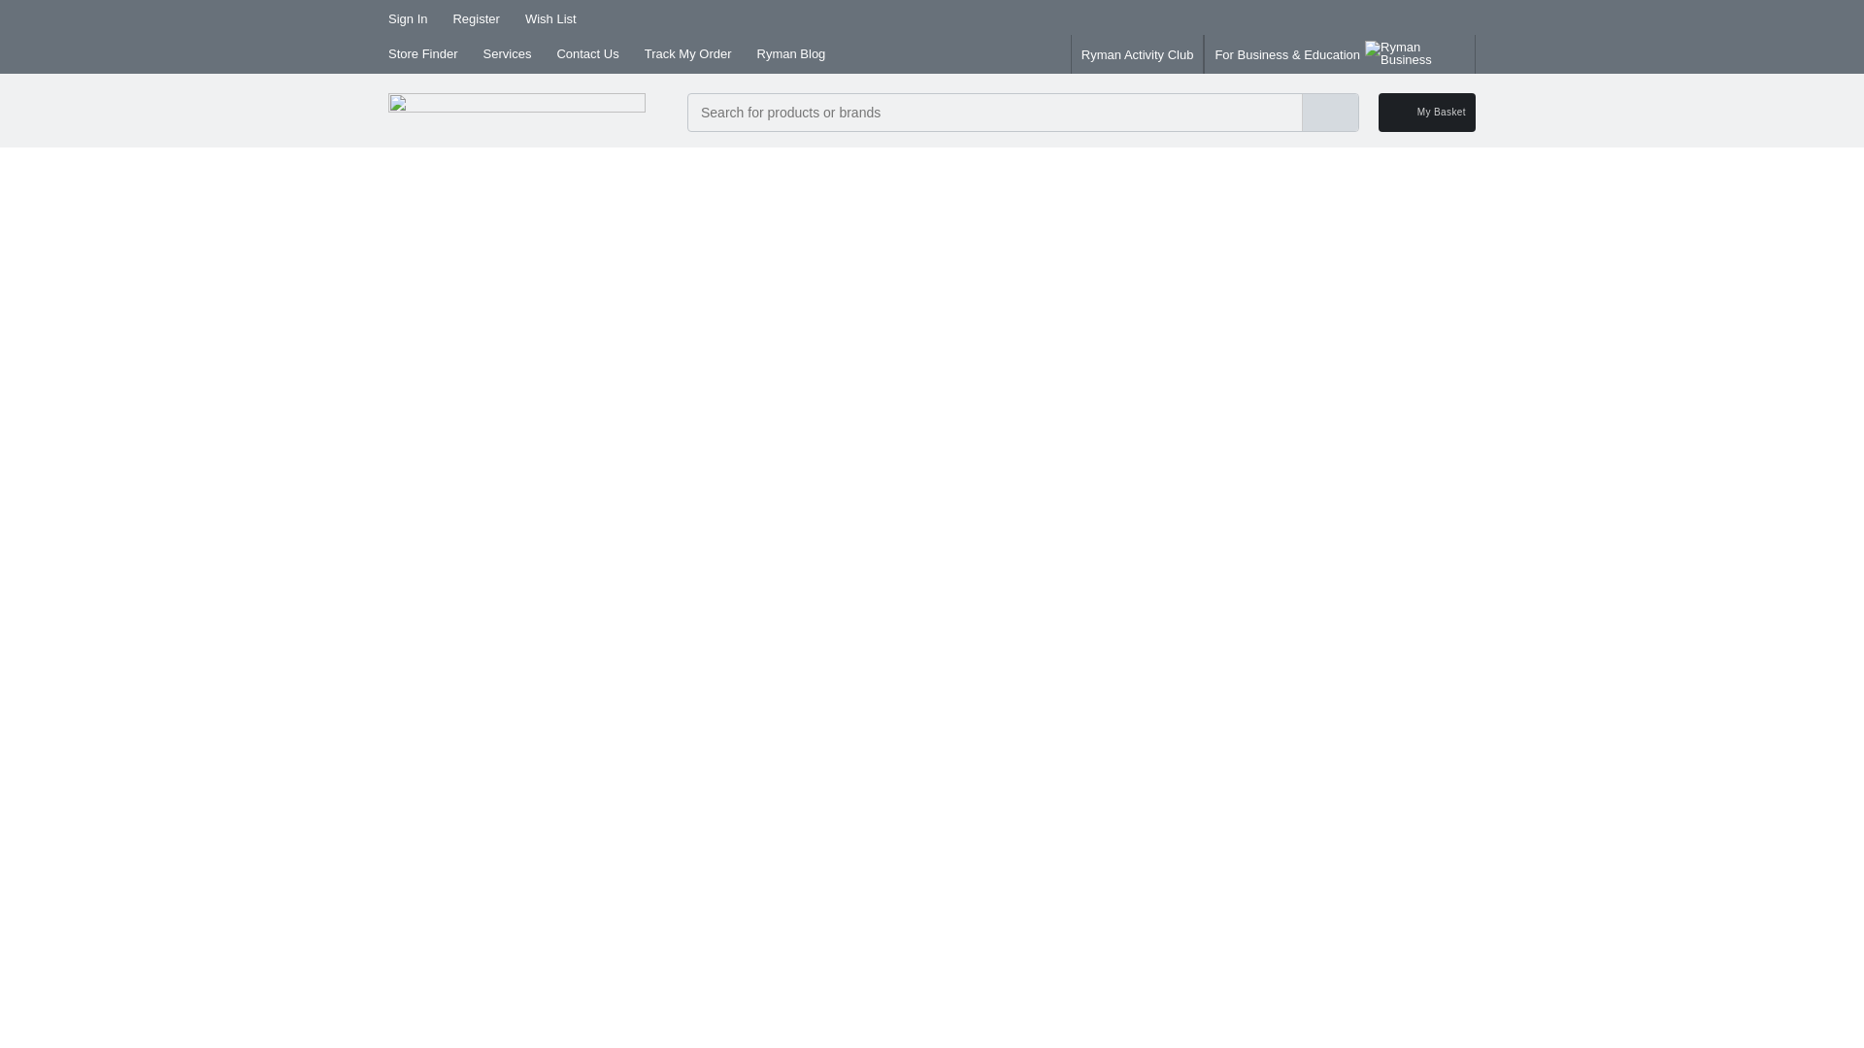 The width and height of the screenshot is (1864, 1048). Describe the element at coordinates (407, 19) in the screenshot. I see `Sign In` at that location.